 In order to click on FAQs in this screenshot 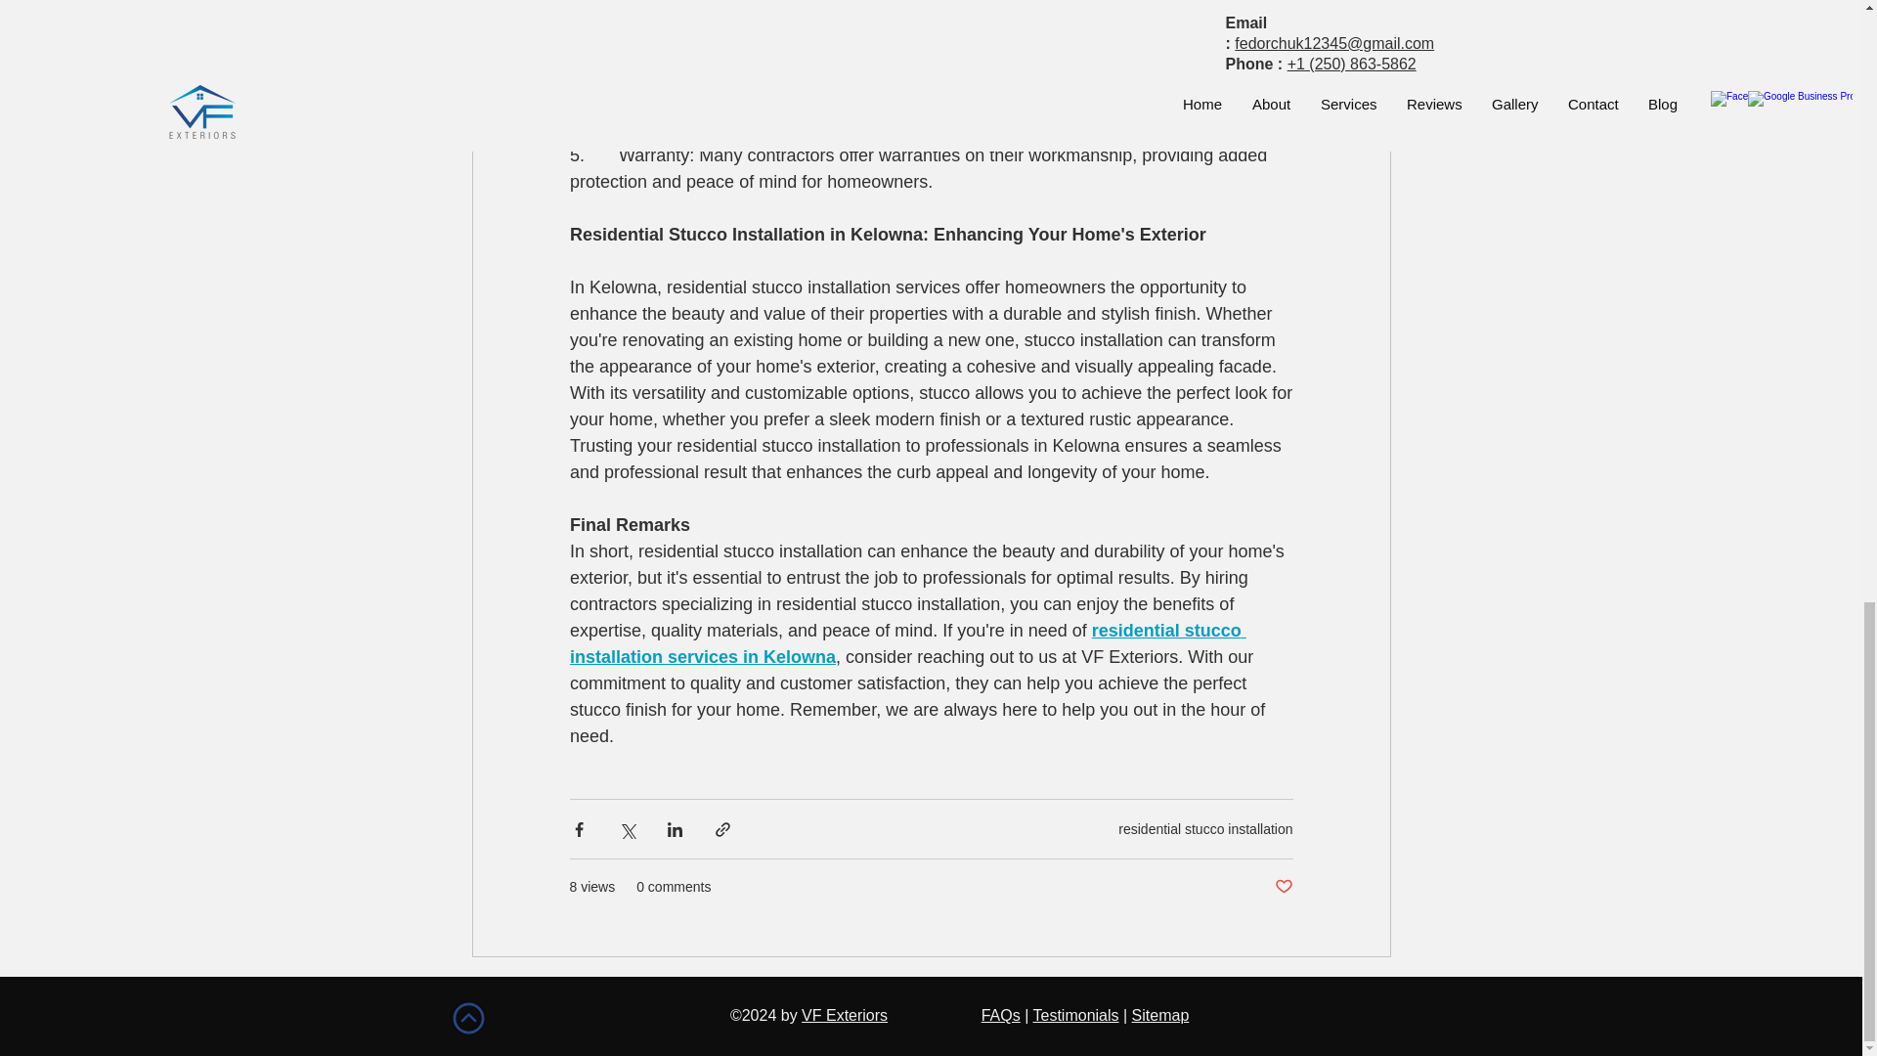, I will do `click(1001, 1015)`.